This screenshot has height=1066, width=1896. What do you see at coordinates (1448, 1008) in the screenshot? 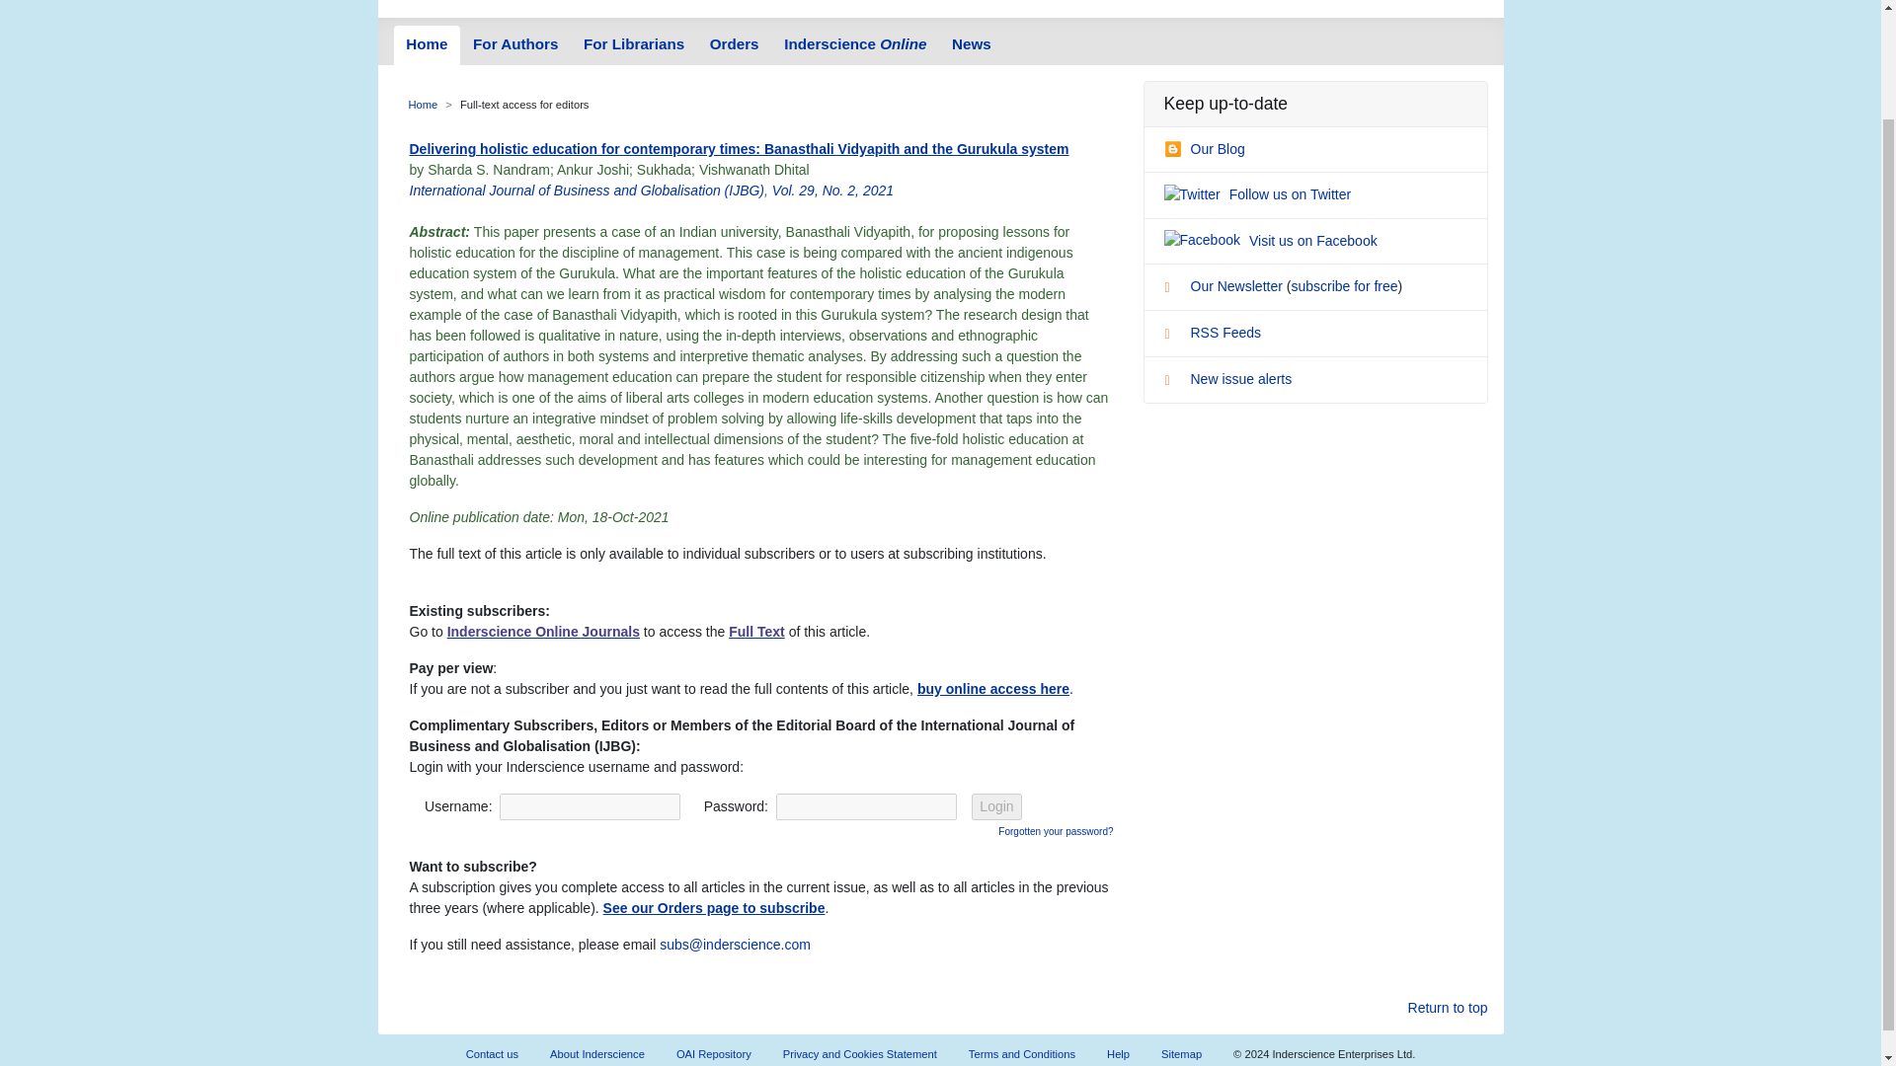
I see `Return to the top of the page` at bounding box center [1448, 1008].